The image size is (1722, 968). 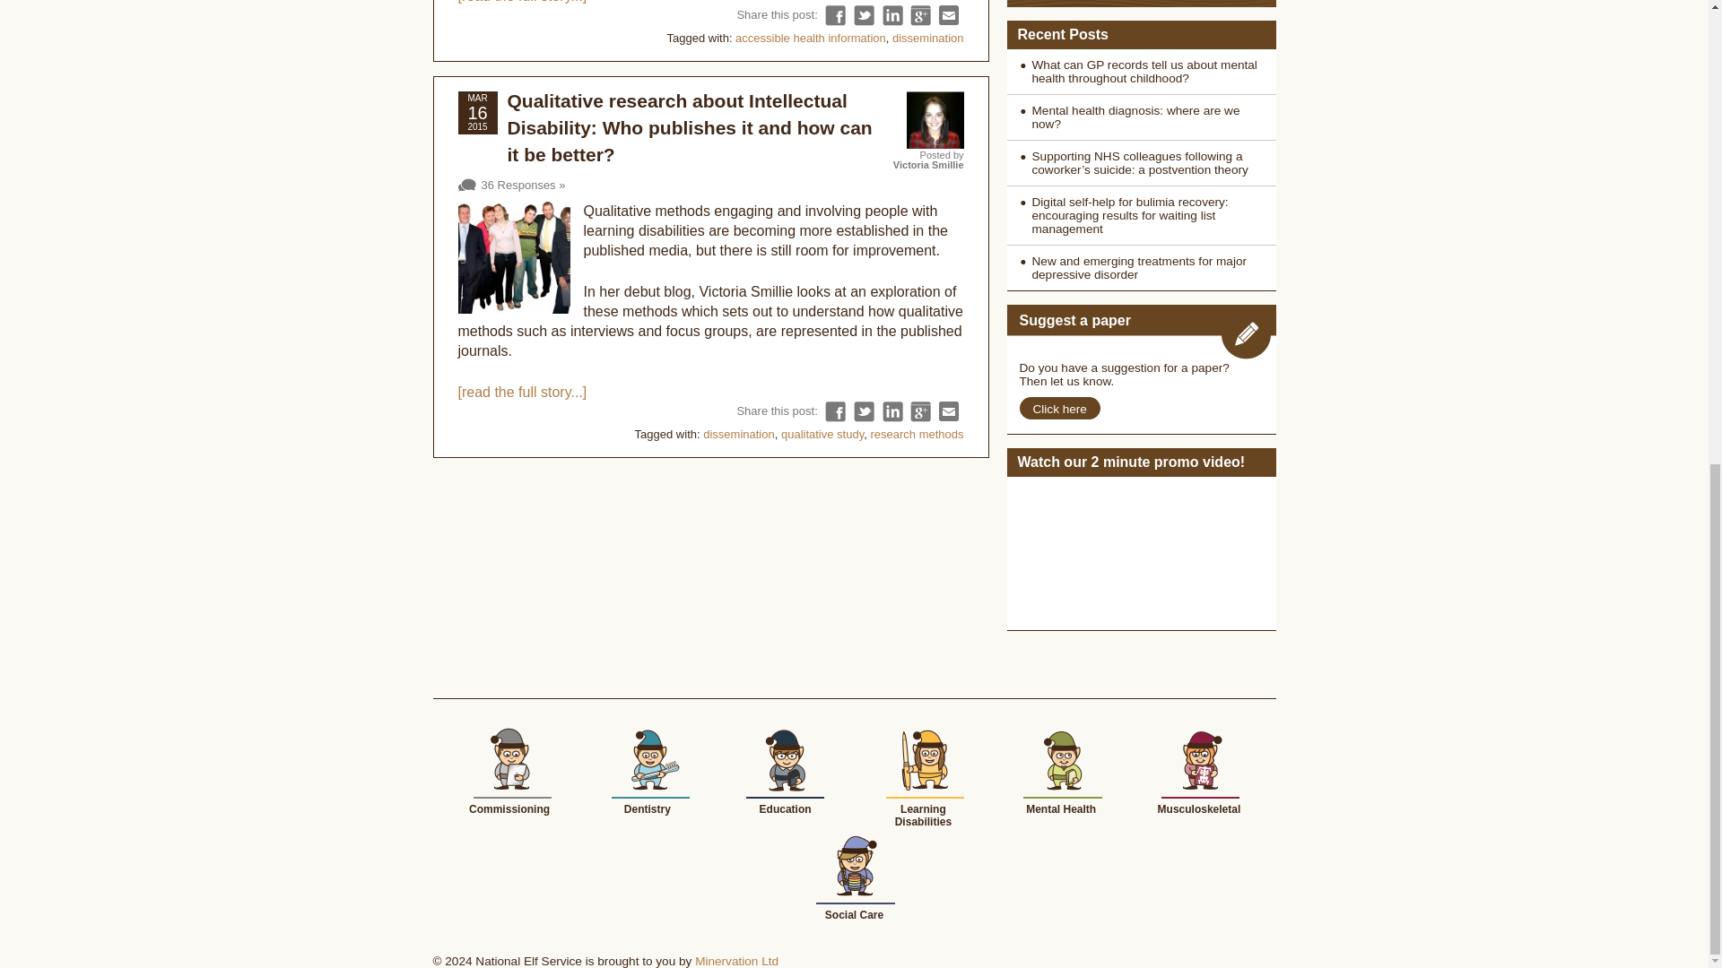 I want to click on Share on LinkedIn, so click(x=891, y=16).